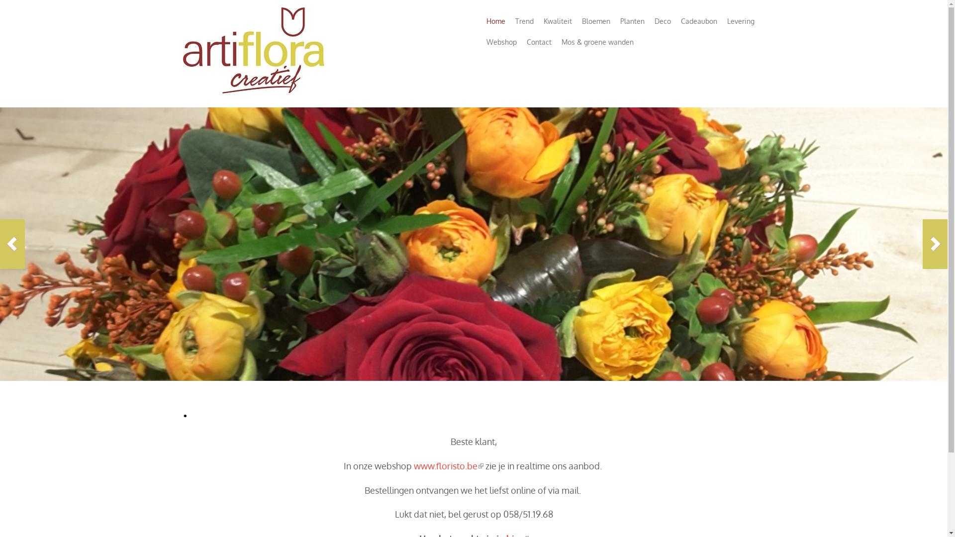  I want to click on Home, so click(256, 96).